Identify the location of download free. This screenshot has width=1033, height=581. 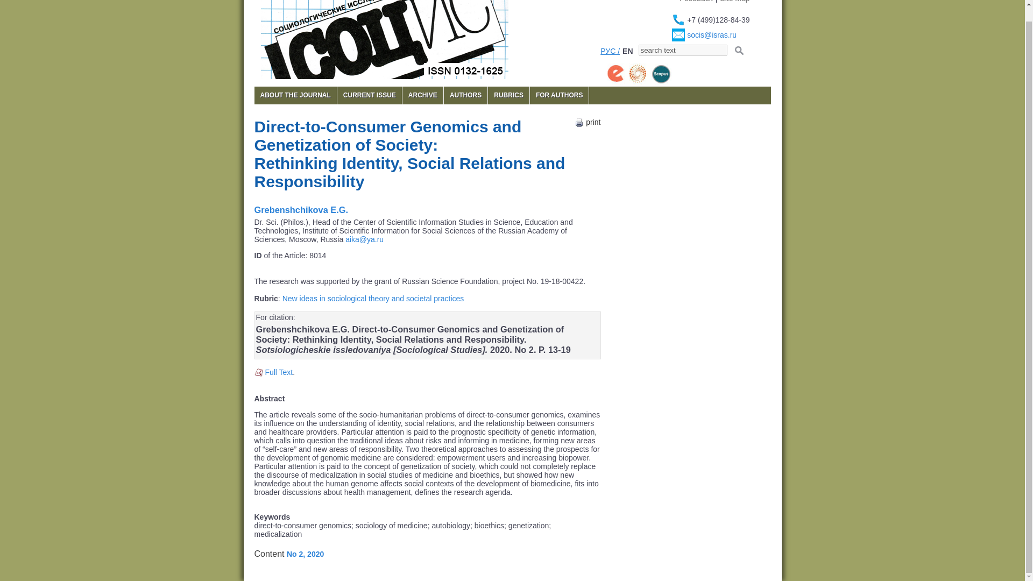
(278, 372).